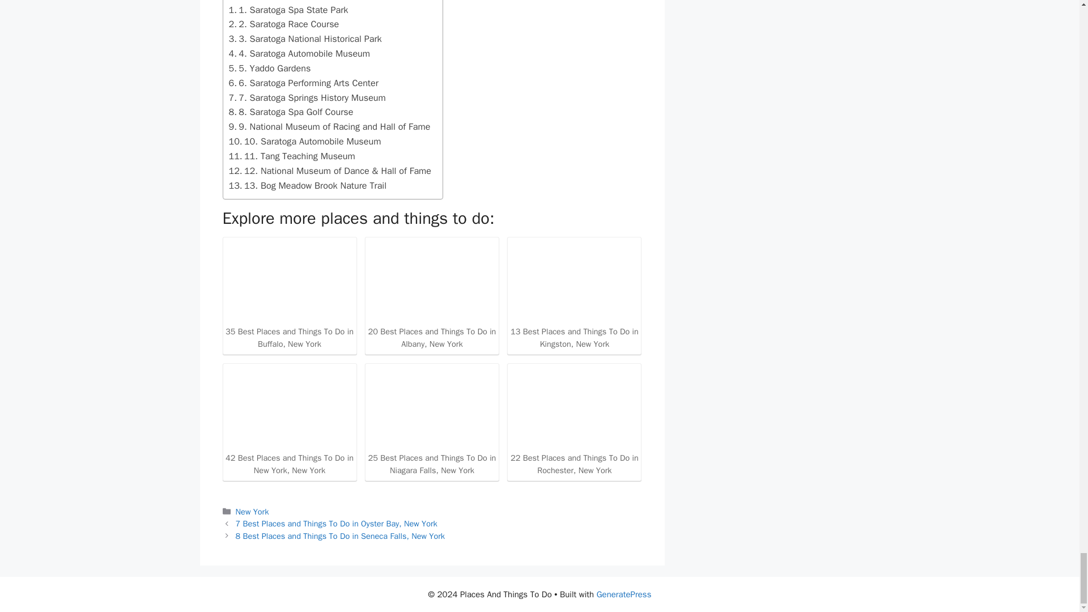 The height and width of the screenshot is (612, 1088). What do you see at coordinates (292, 156) in the screenshot?
I see `11. Tang Teaching Museum` at bounding box center [292, 156].